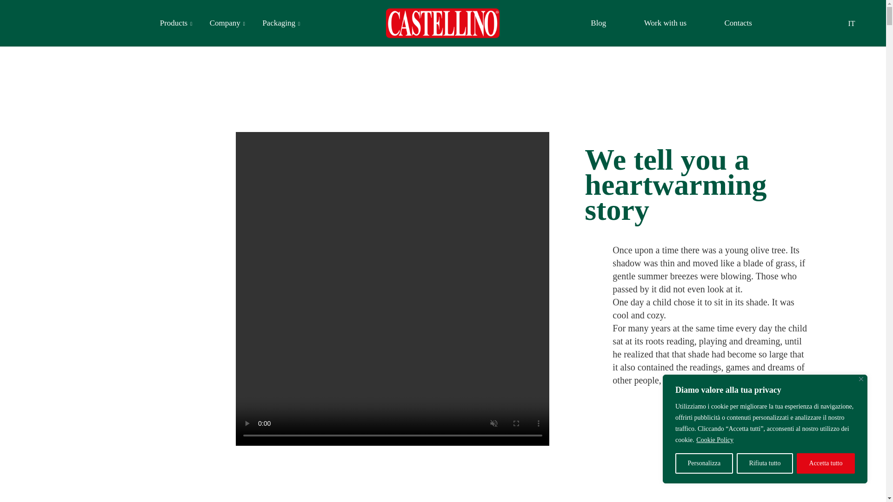  I want to click on Work with us, so click(665, 23).